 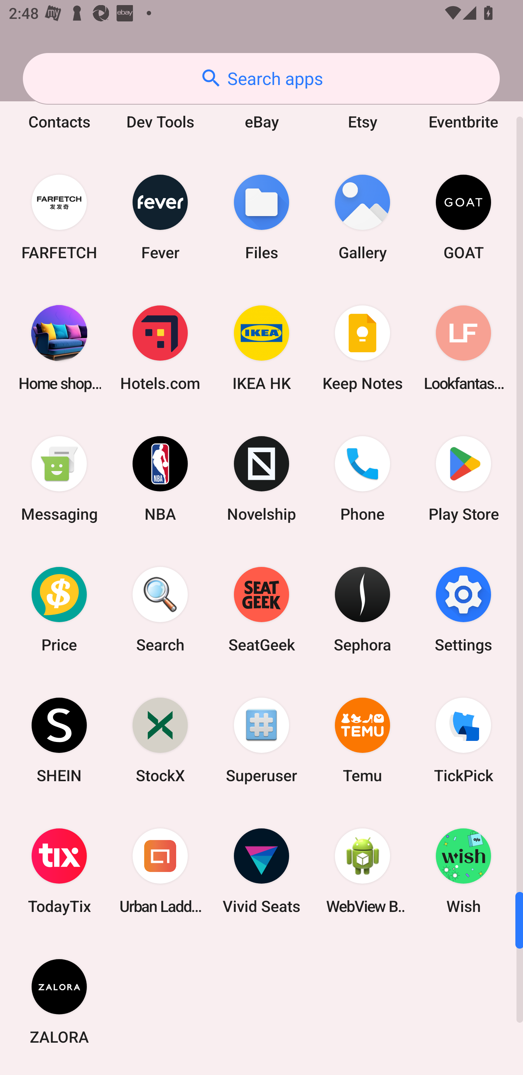 What do you see at coordinates (59, 1002) in the screenshot?
I see `ZALORA` at bounding box center [59, 1002].